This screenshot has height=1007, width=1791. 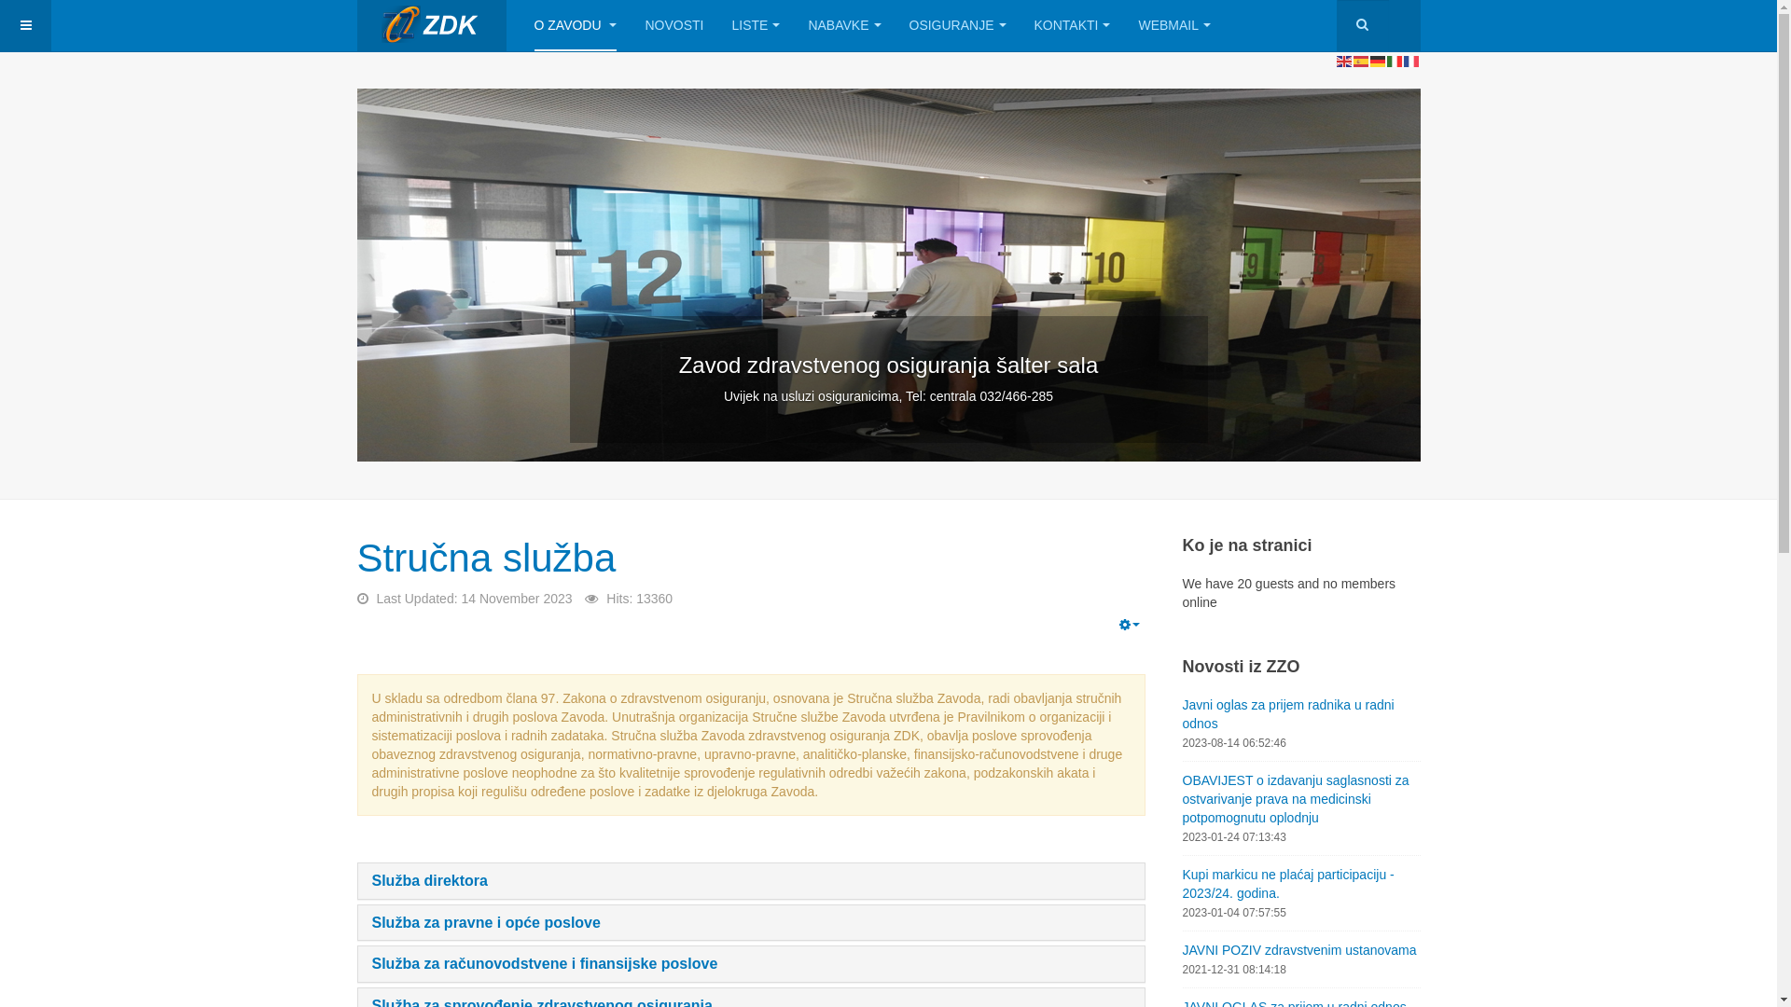 What do you see at coordinates (756, 26) in the screenshot?
I see `LISTE` at bounding box center [756, 26].